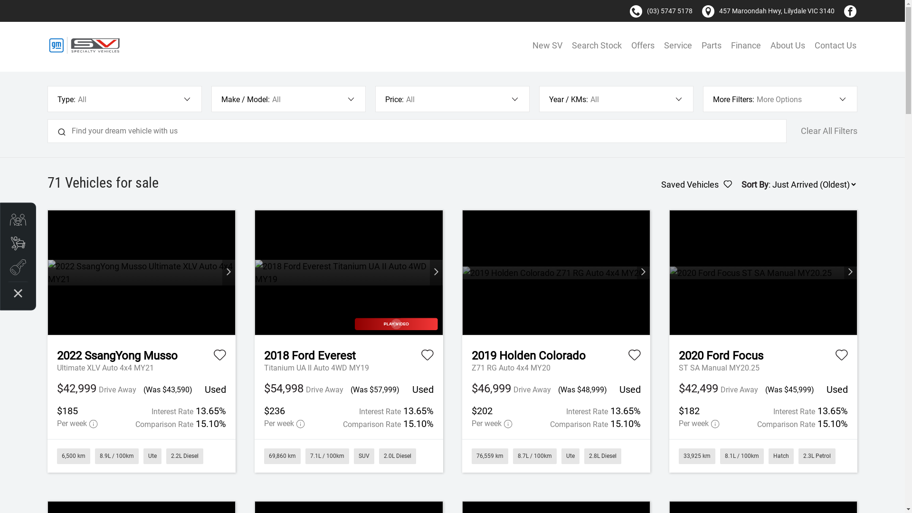 This screenshot has height=513, width=912. What do you see at coordinates (349, 389) in the screenshot?
I see `$54,998
Drive Away
(Was $57,999)
Used` at bounding box center [349, 389].